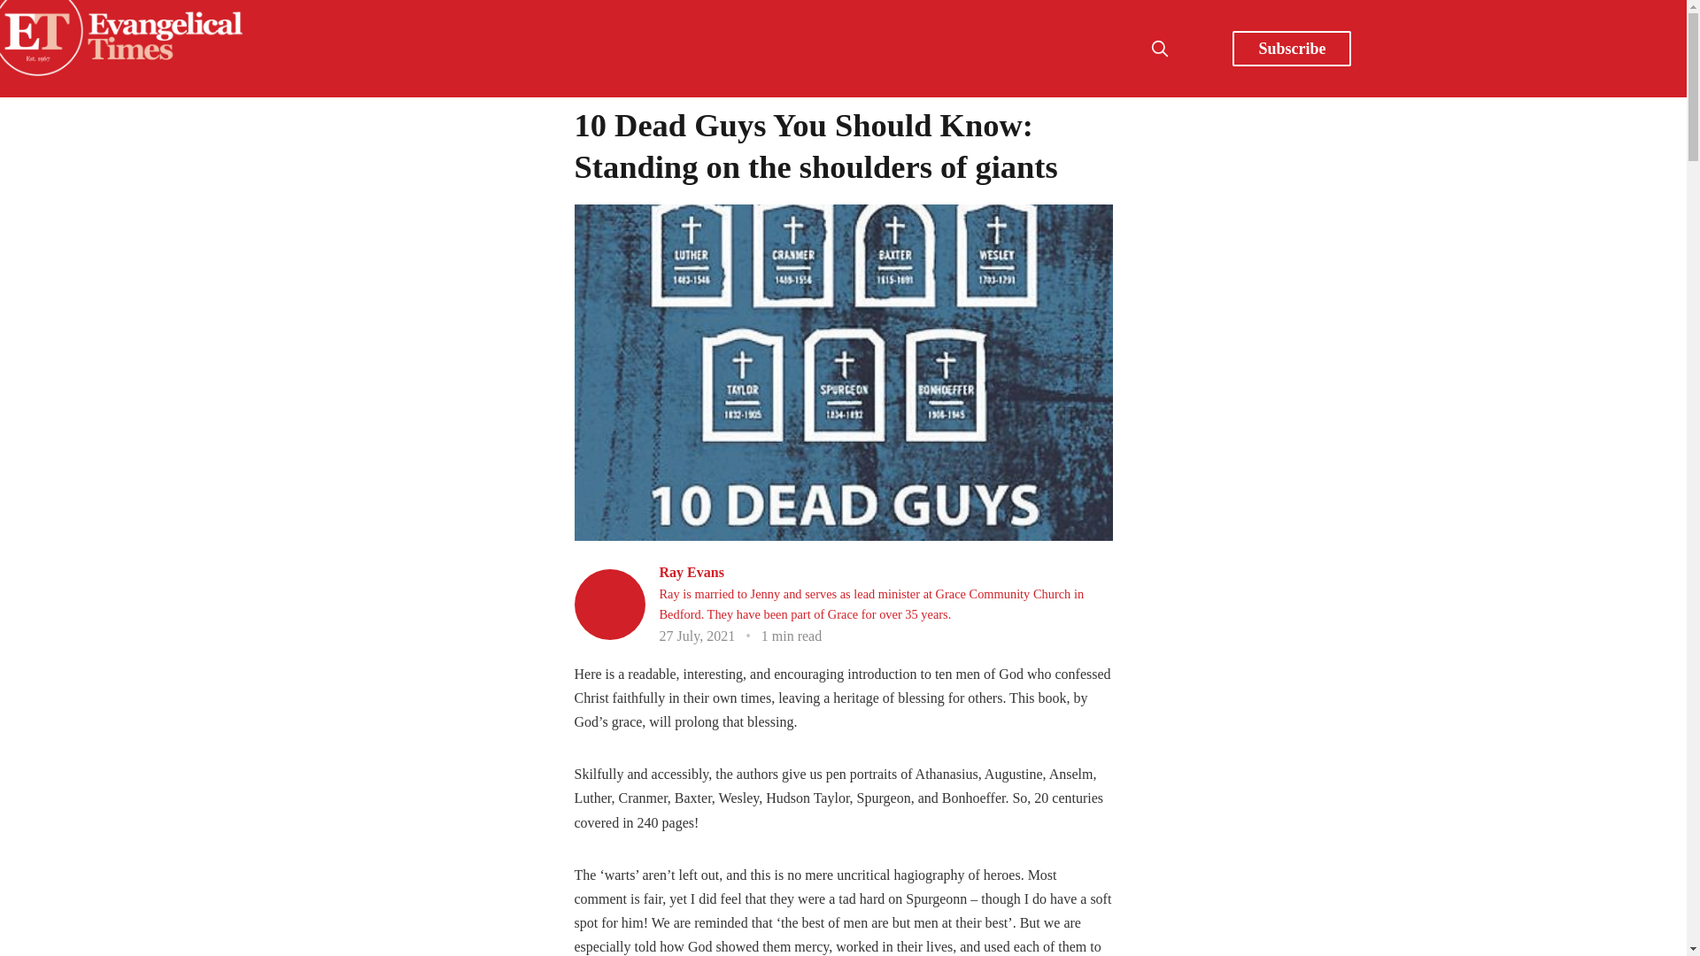 The height and width of the screenshot is (956, 1700). What do you see at coordinates (1292, 48) in the screenshot?
I see `Subscribe` at bounding box center [1292, 48].